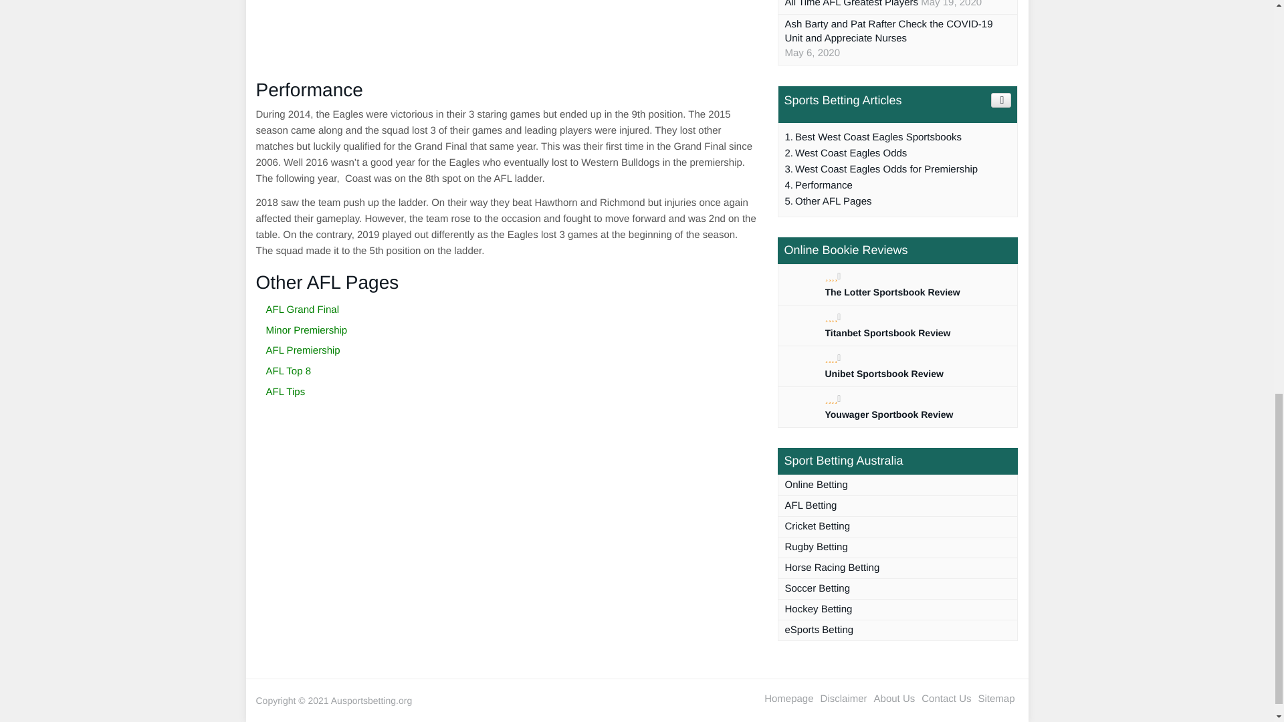  I want to click on Performance, so click(819, 186).